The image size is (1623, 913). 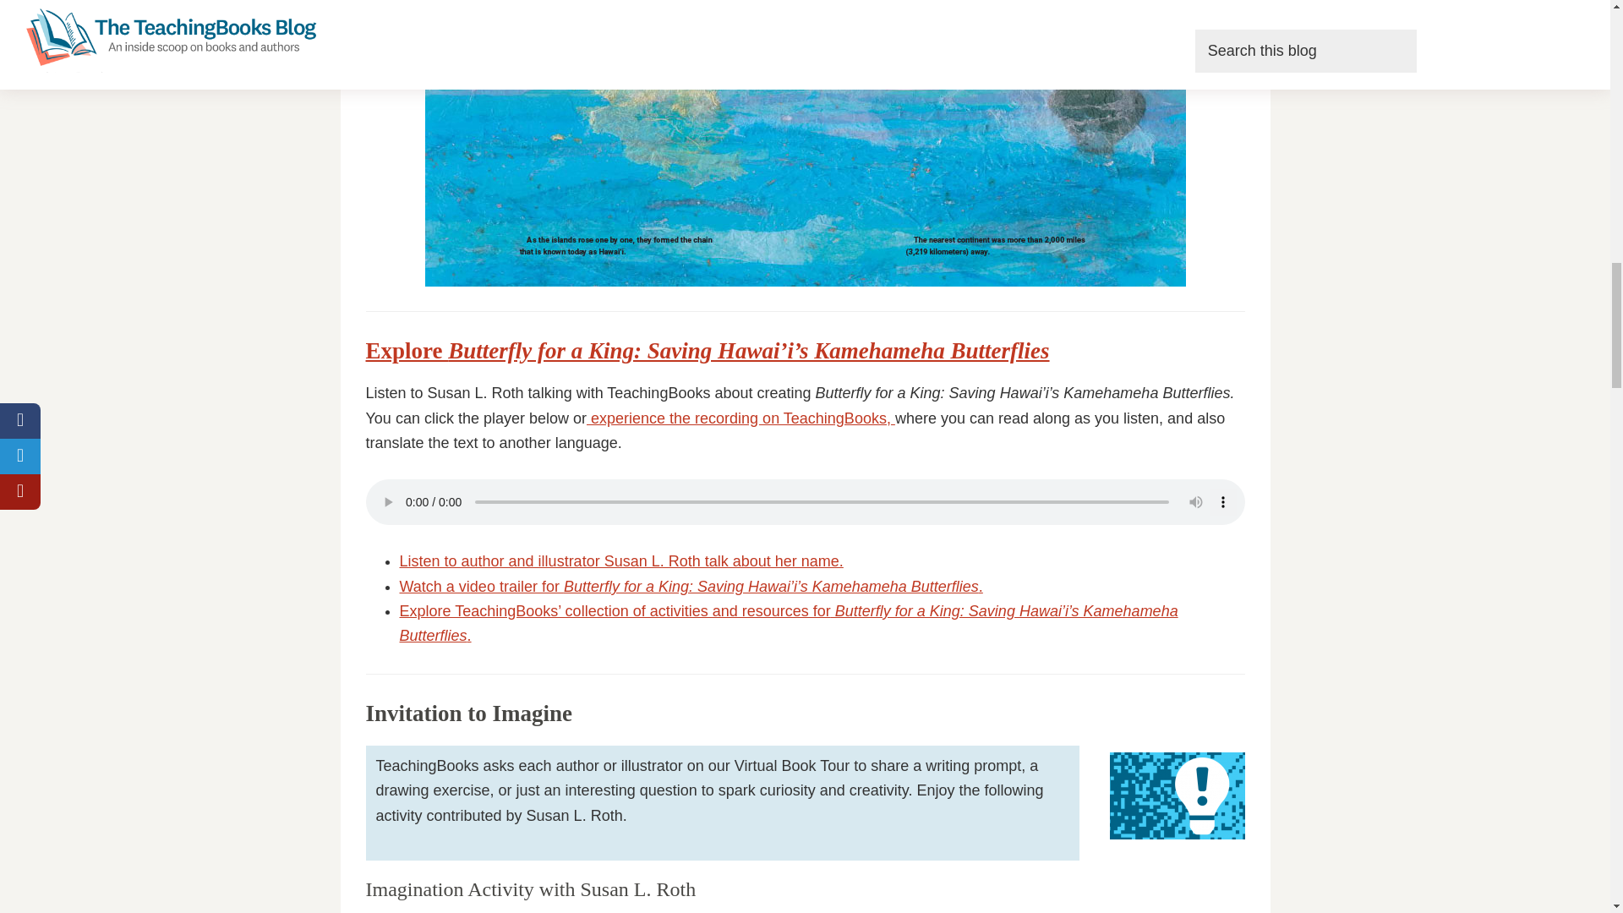 What do you see at coordinates (742, 418) in the screenshot?
I see `experience the recording on TeachingBooks,` at bounding box center [742, 418].